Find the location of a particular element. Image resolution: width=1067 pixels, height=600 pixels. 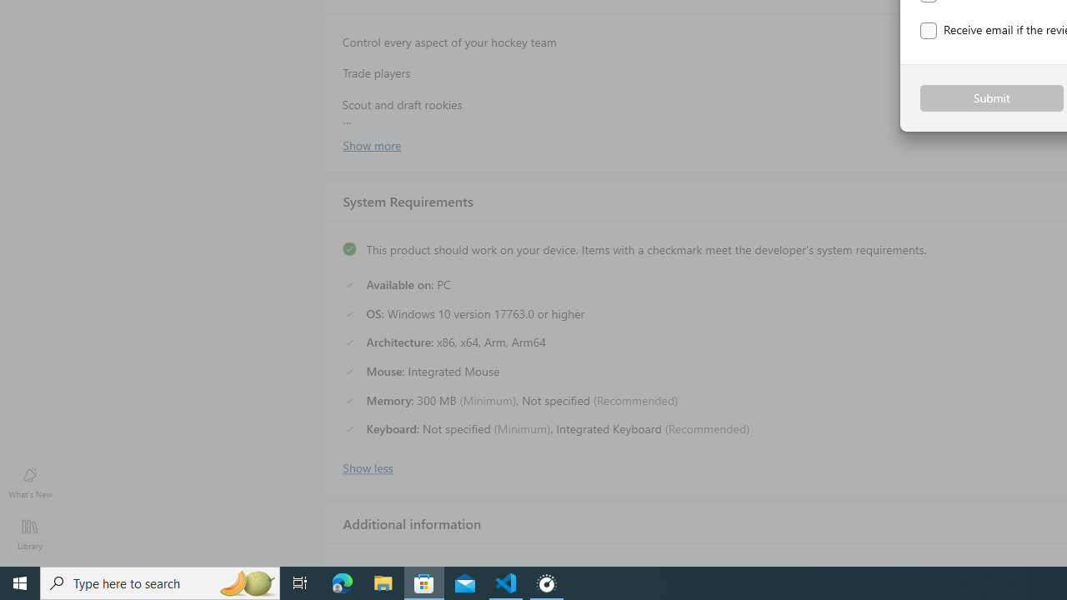

Show more is located at coordinates (371, 144).